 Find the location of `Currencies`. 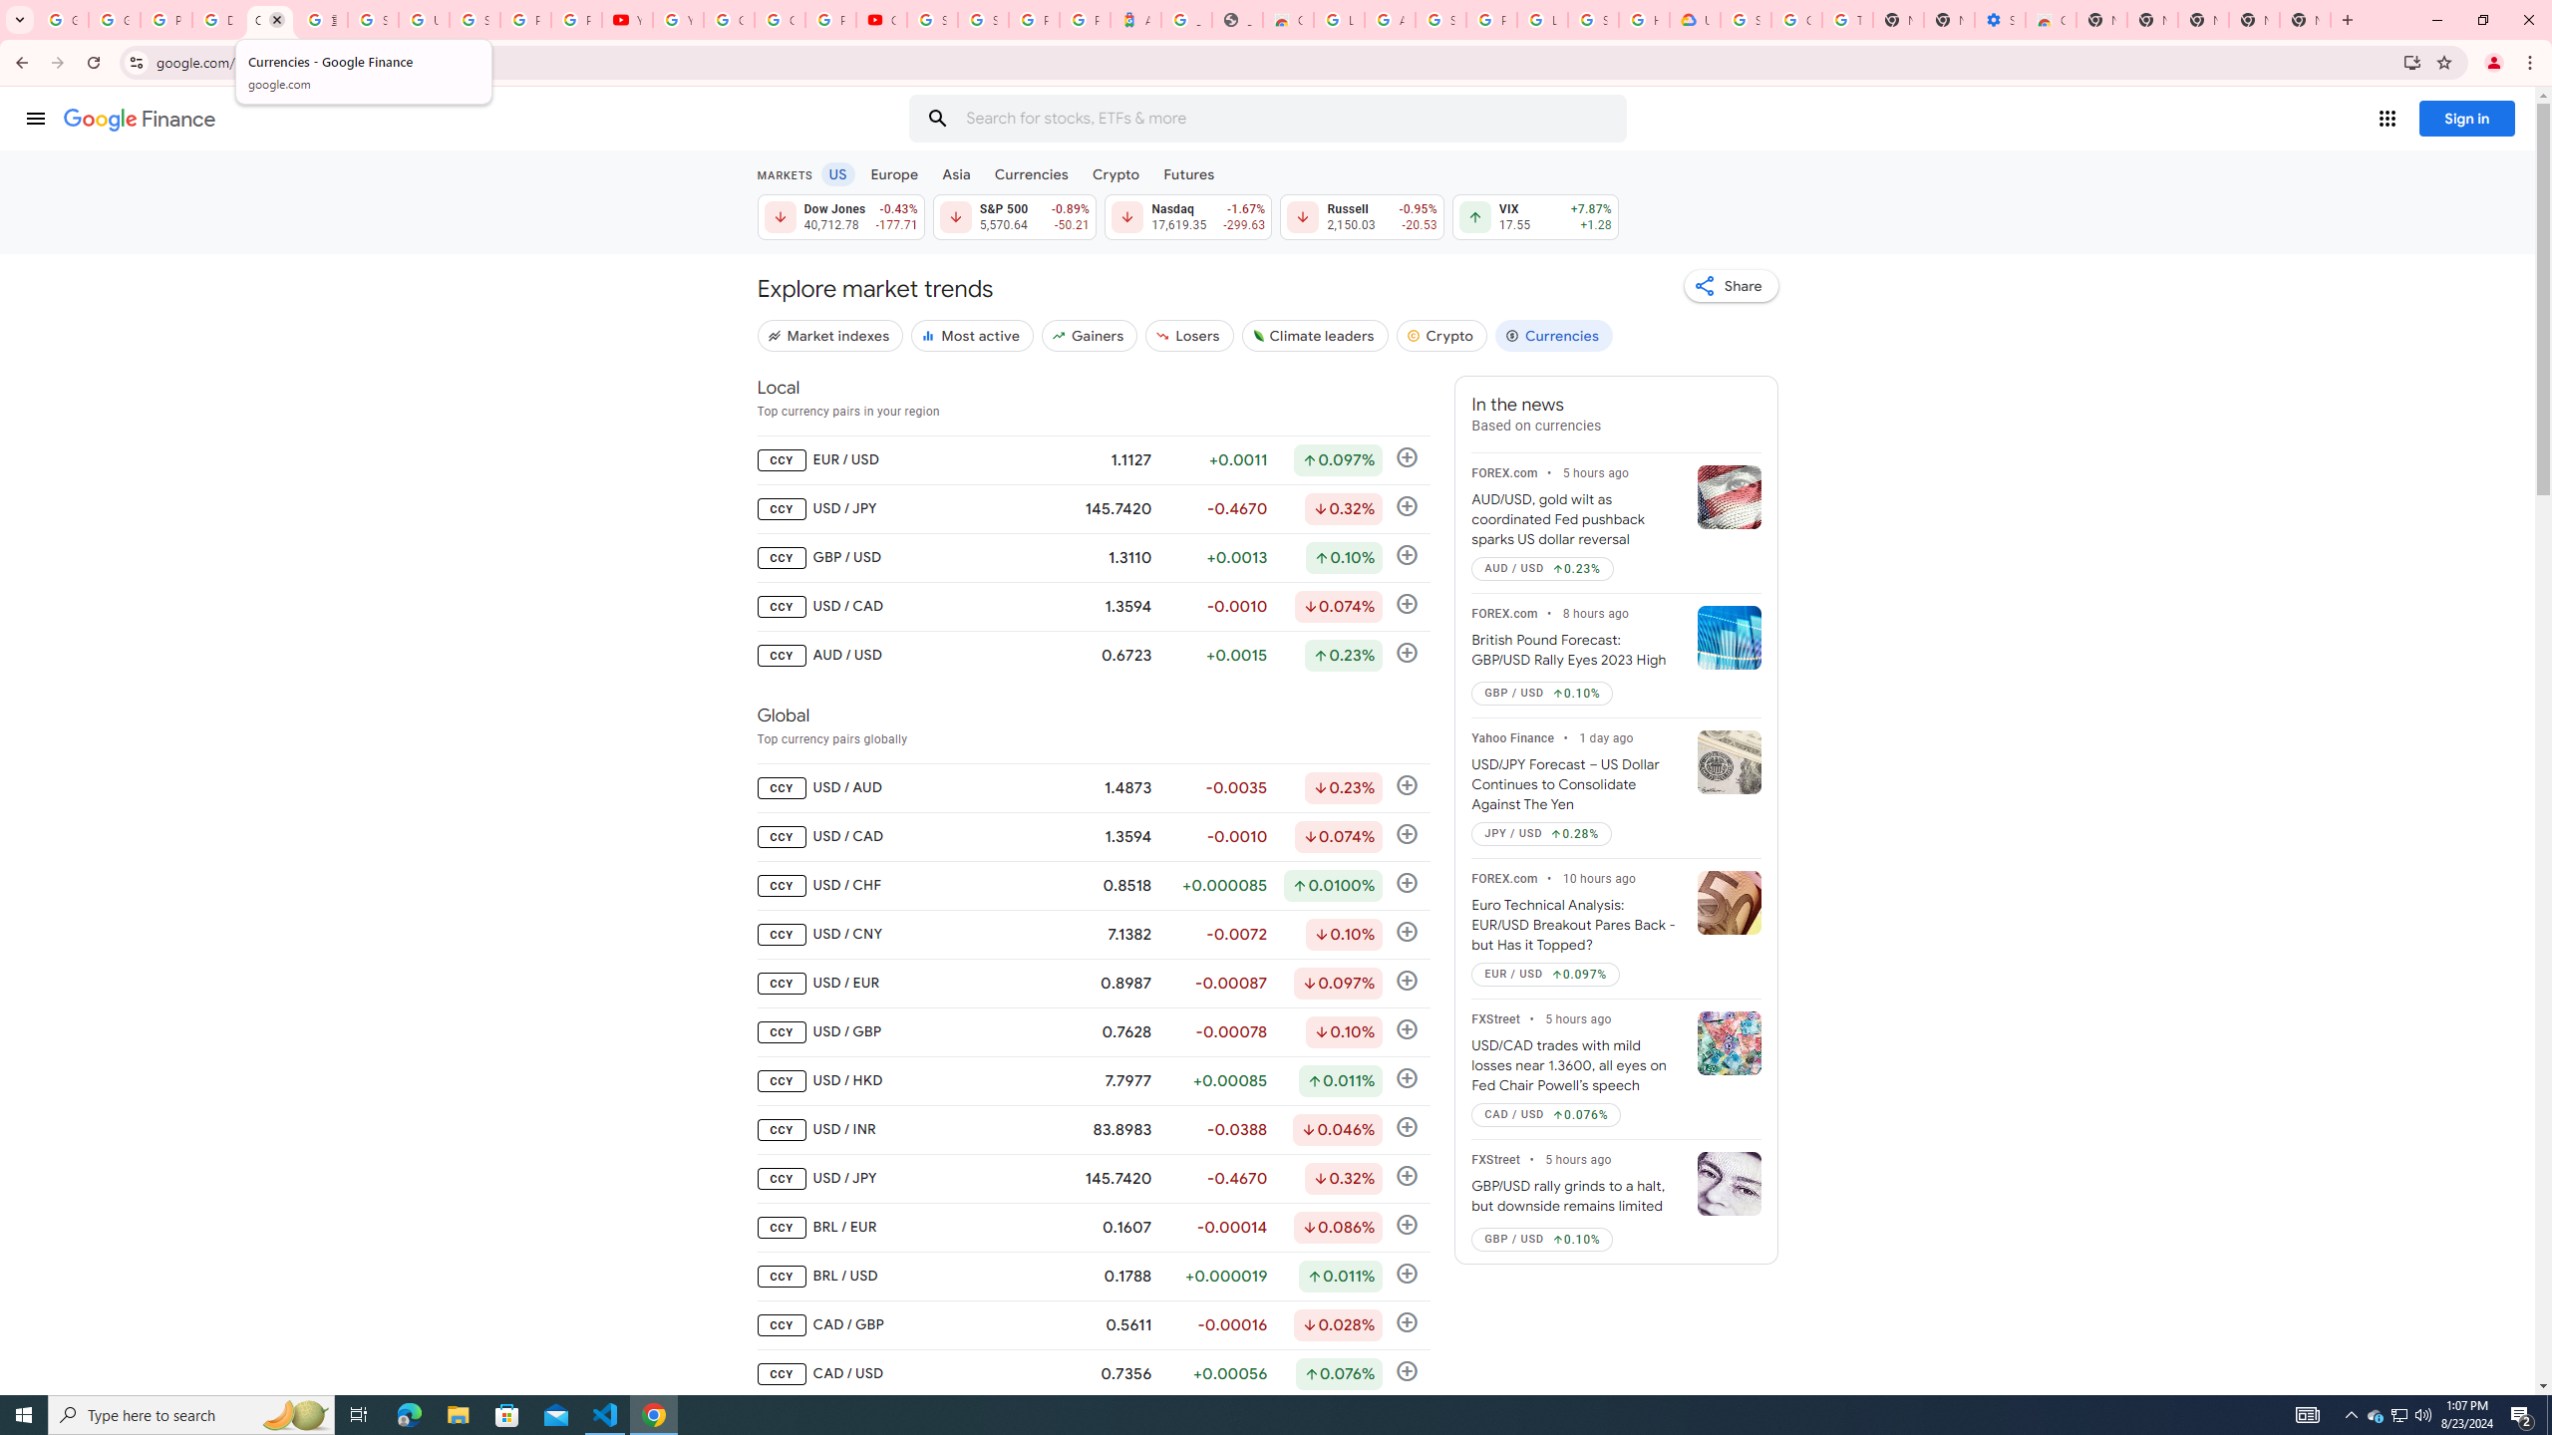

Currencies is located at coordinates (1031, 173).